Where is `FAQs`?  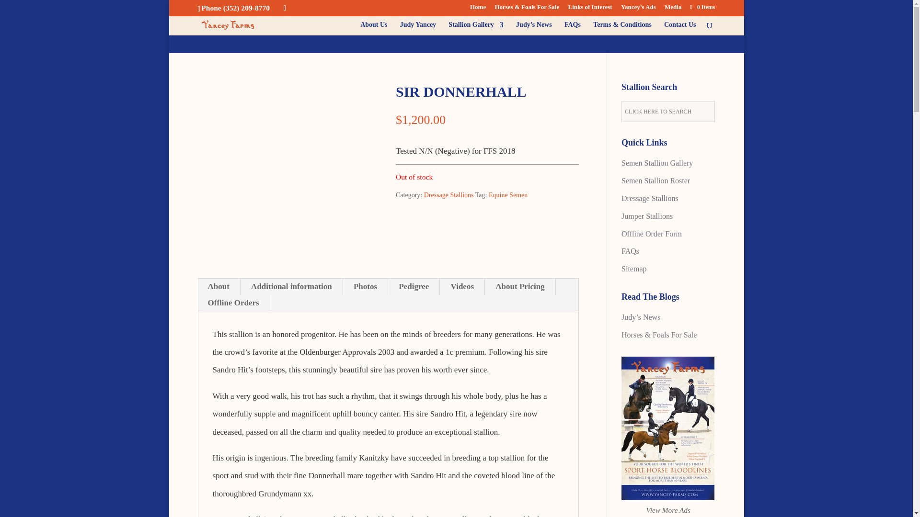
FAQs is located at coordinates (631, 251).